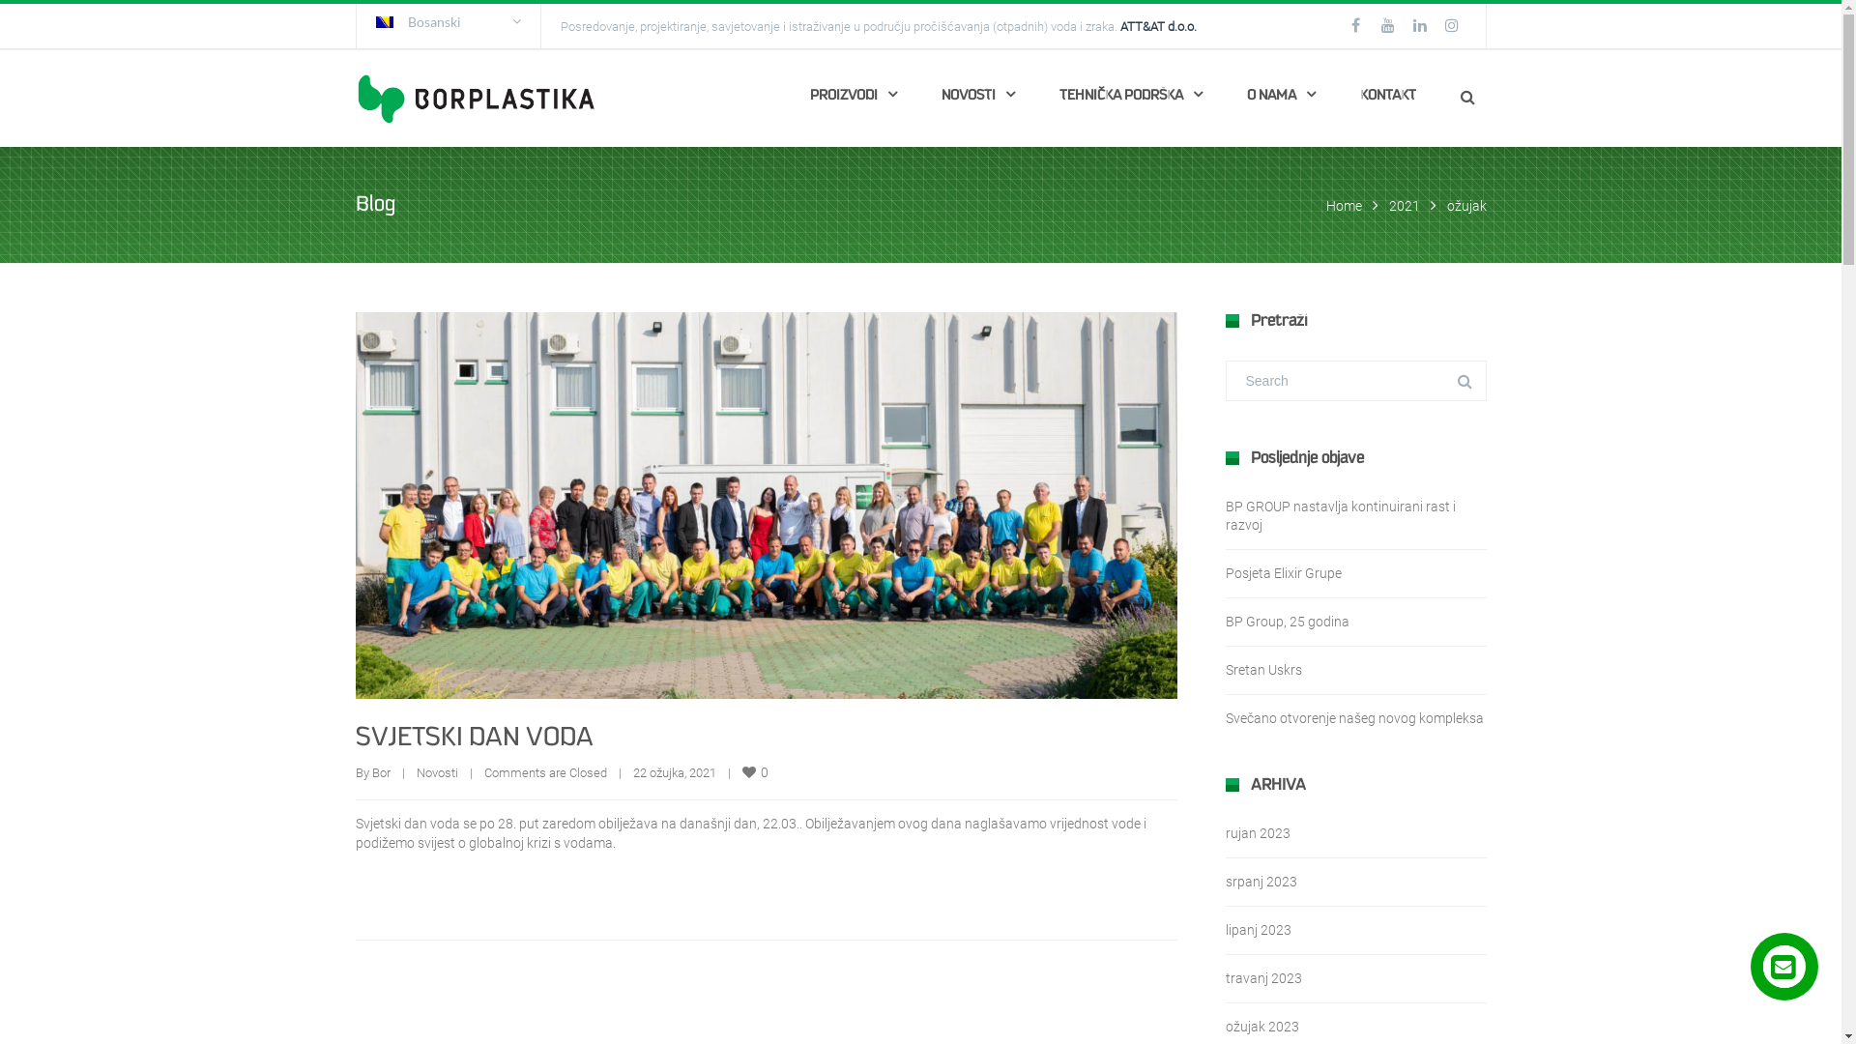  I want to click on Home, so click(1344, 206).